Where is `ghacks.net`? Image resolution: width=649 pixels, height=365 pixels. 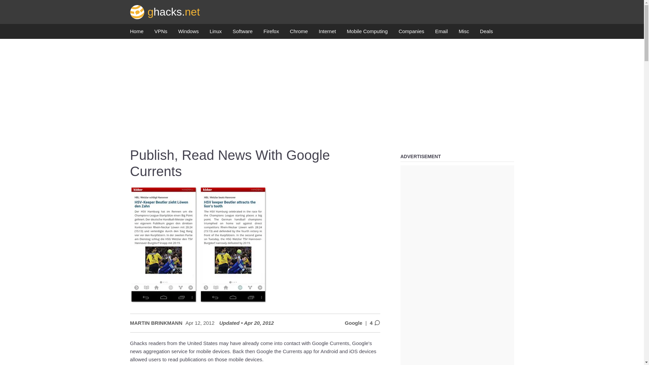
ghacks.net is located at coordinates (165, 11).